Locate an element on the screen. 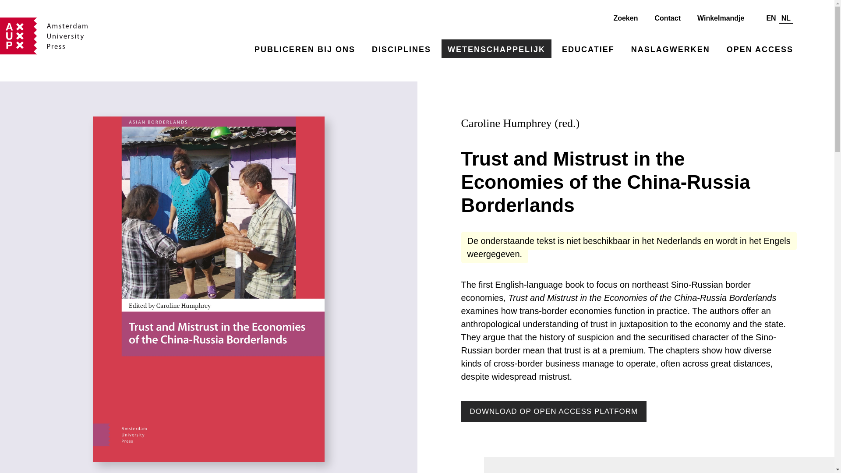  WETENSCHAPPELIJK is located at coordinates (497, 48).